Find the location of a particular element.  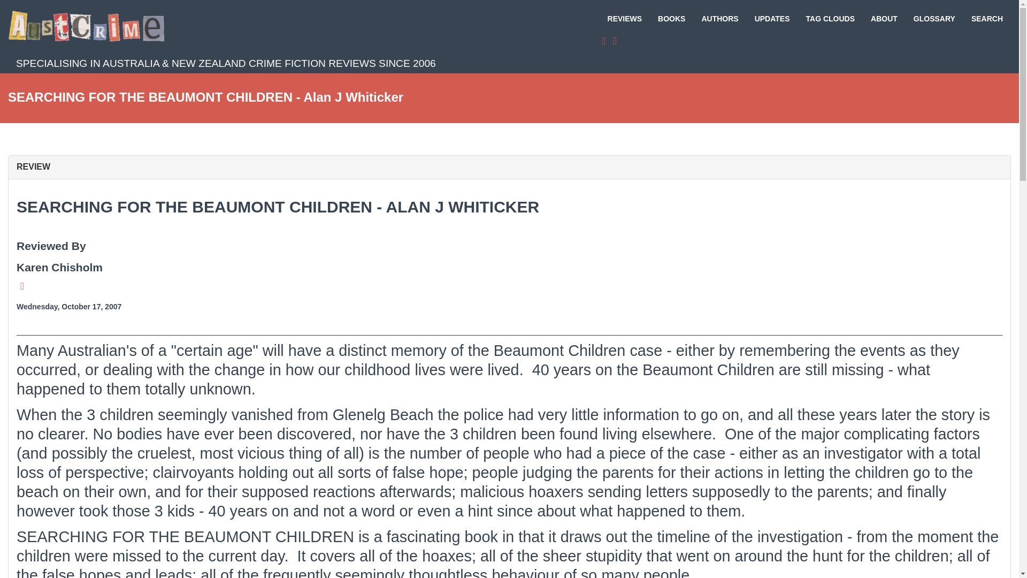

About this Site is located at coordinates (884, 18).